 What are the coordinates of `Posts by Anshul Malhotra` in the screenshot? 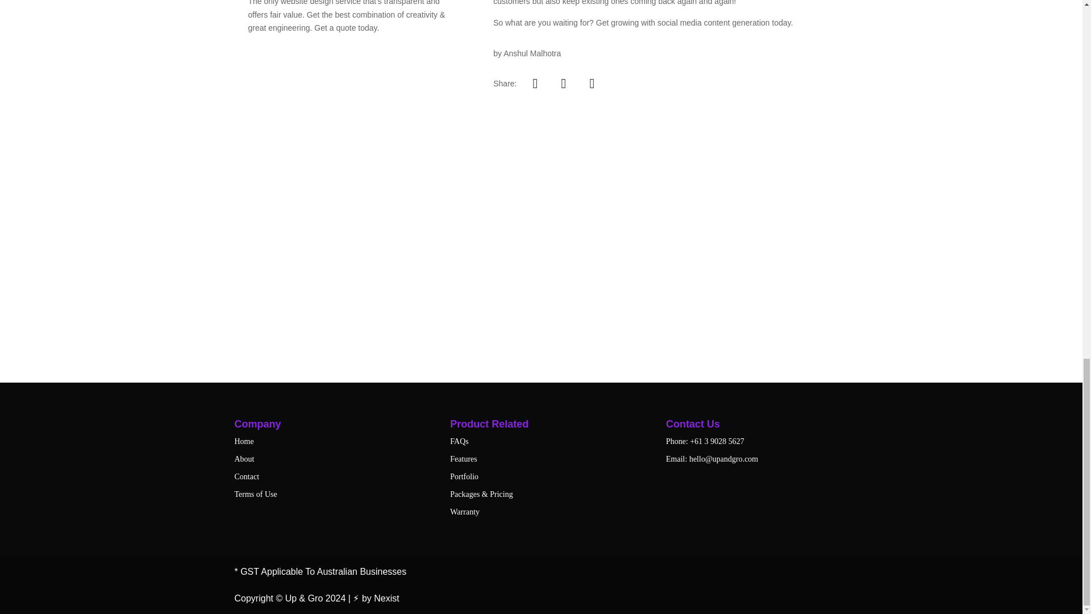 It's located at (532, 53).